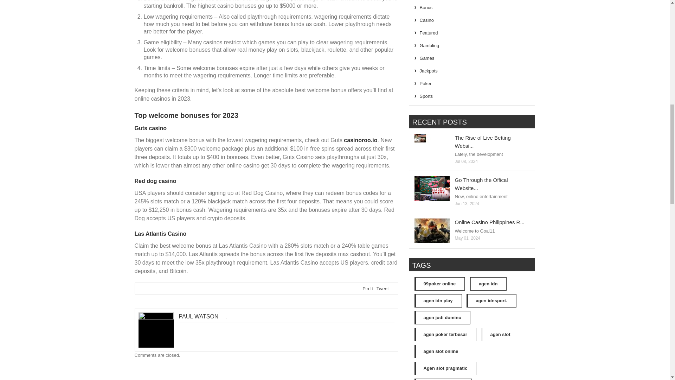 Image resolution: width=675 pixels, height=380 pixels. What do you see at coordinates (198, 317) in the screenshot?
I see `PAUL WATSON` at bounding box center [198, 317].